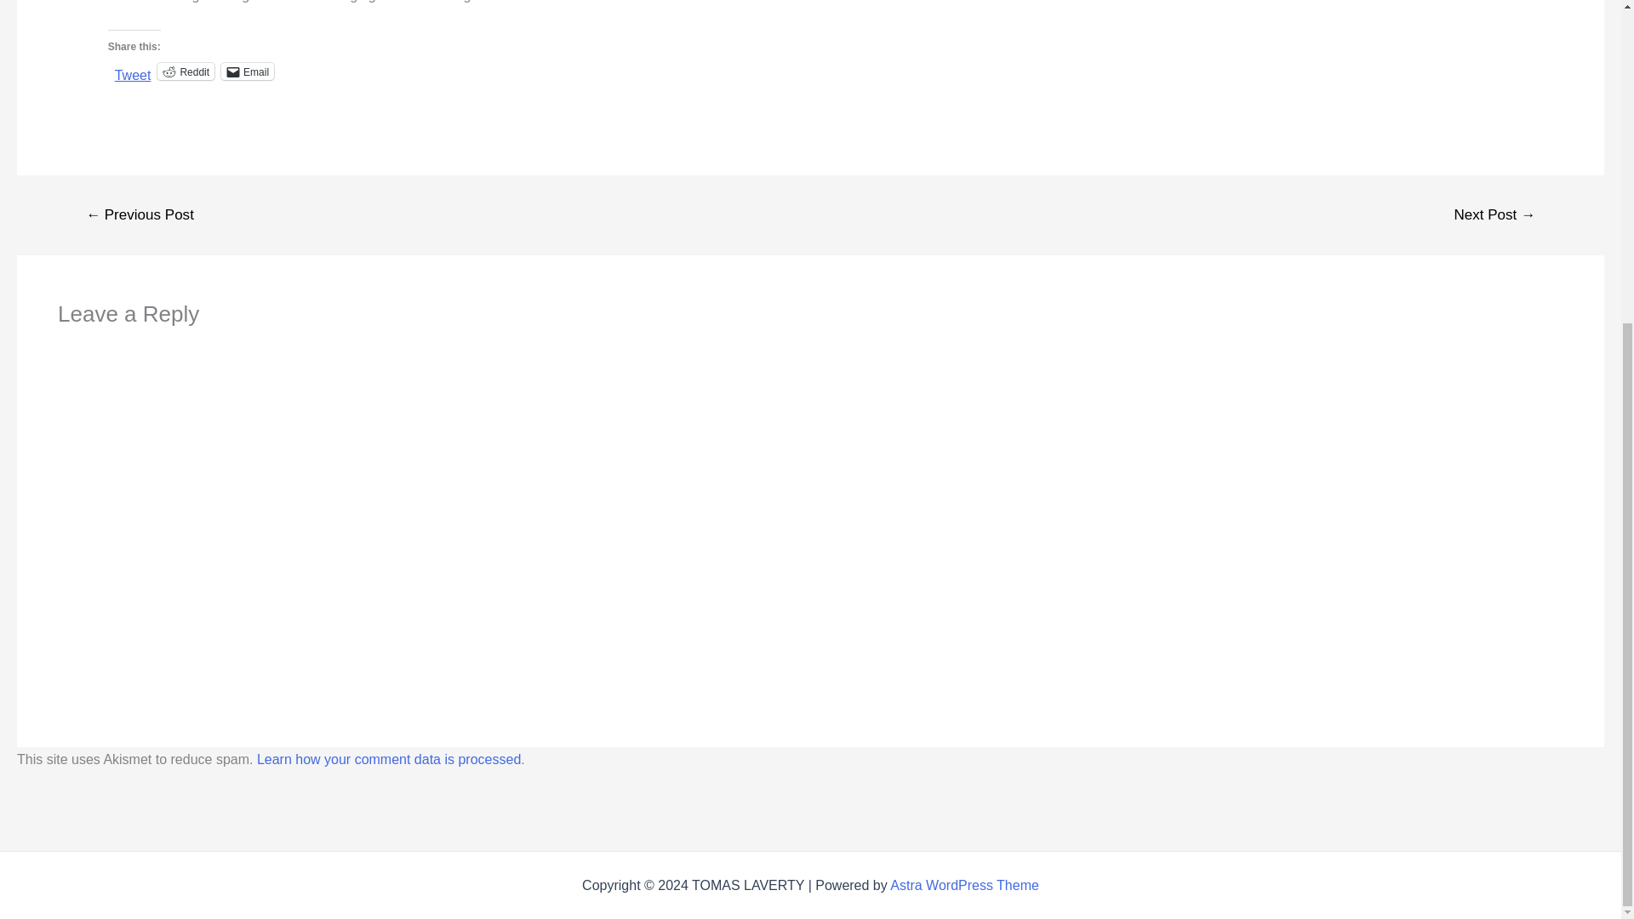 The image size is (1634, 919). I want to click on Click to share on Reddit, so click(186, 71).